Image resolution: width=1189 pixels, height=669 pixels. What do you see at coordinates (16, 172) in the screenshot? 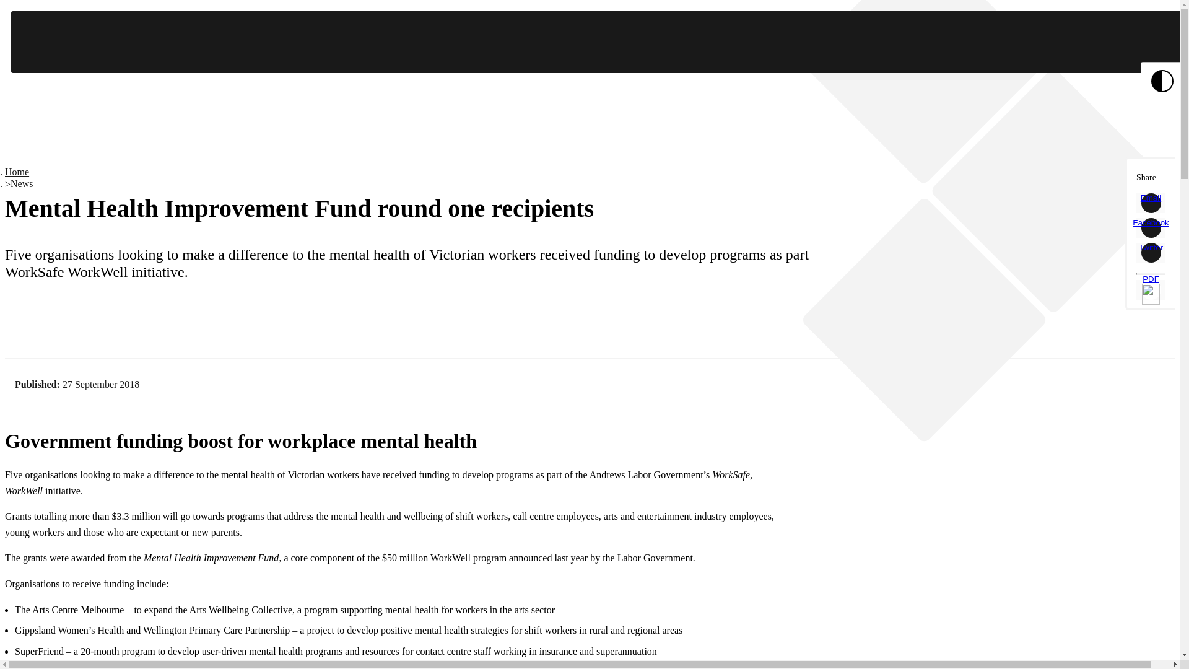
I see `Home` at bounding box center [16, 172].